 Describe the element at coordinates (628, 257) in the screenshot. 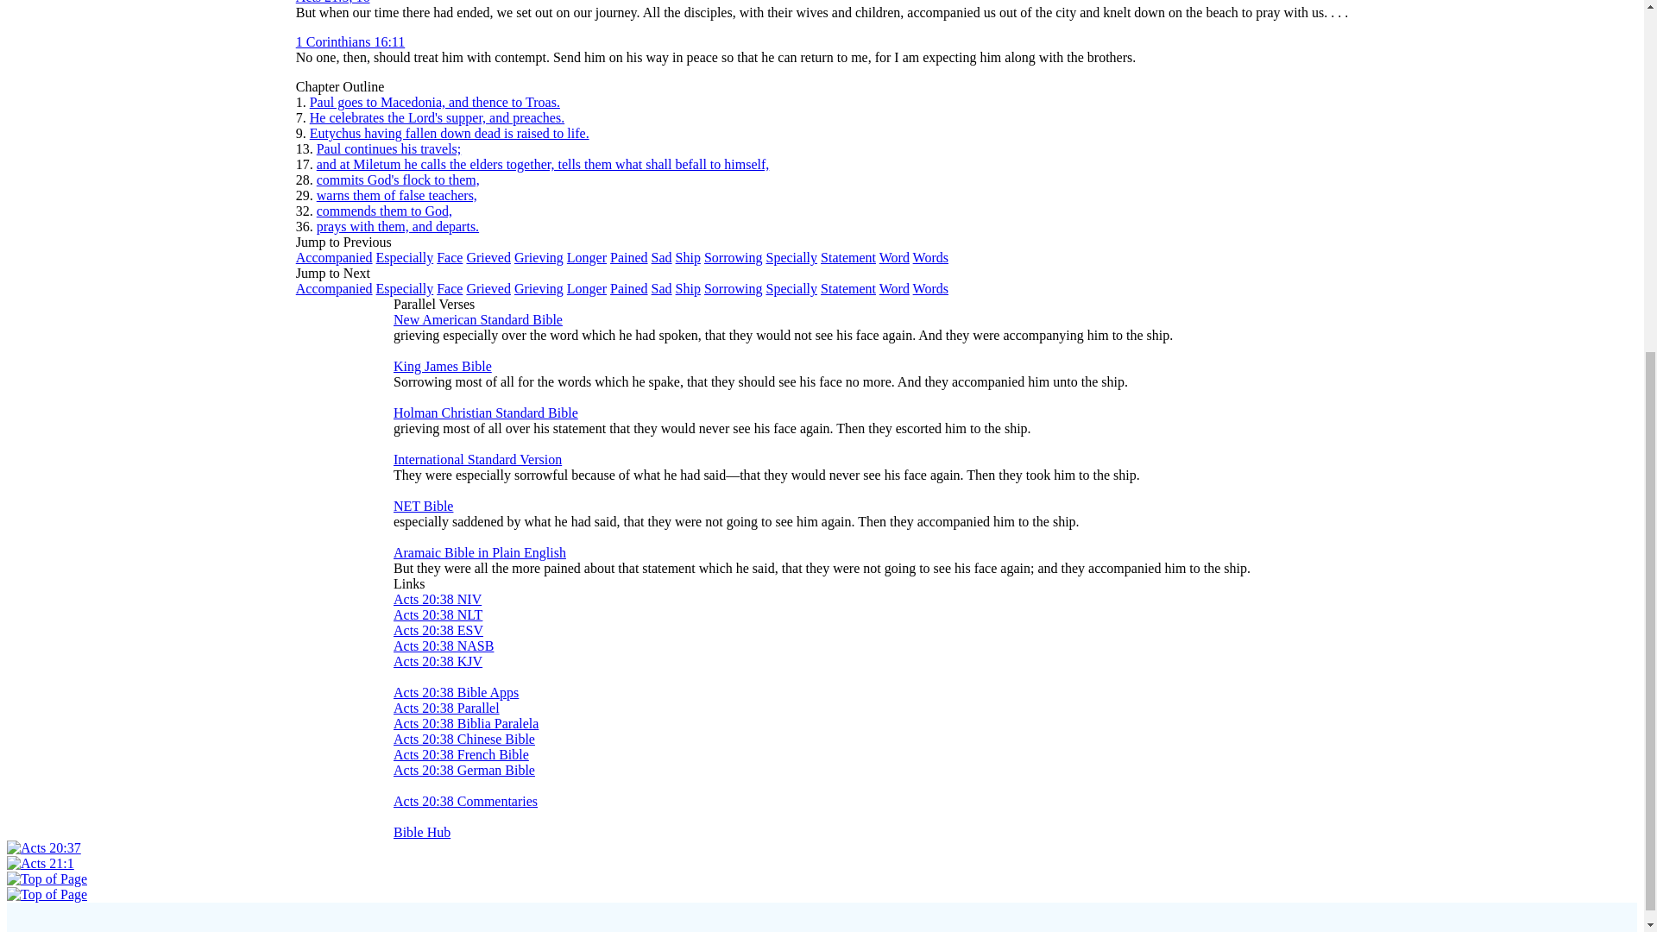

I see `Pained` at that location.